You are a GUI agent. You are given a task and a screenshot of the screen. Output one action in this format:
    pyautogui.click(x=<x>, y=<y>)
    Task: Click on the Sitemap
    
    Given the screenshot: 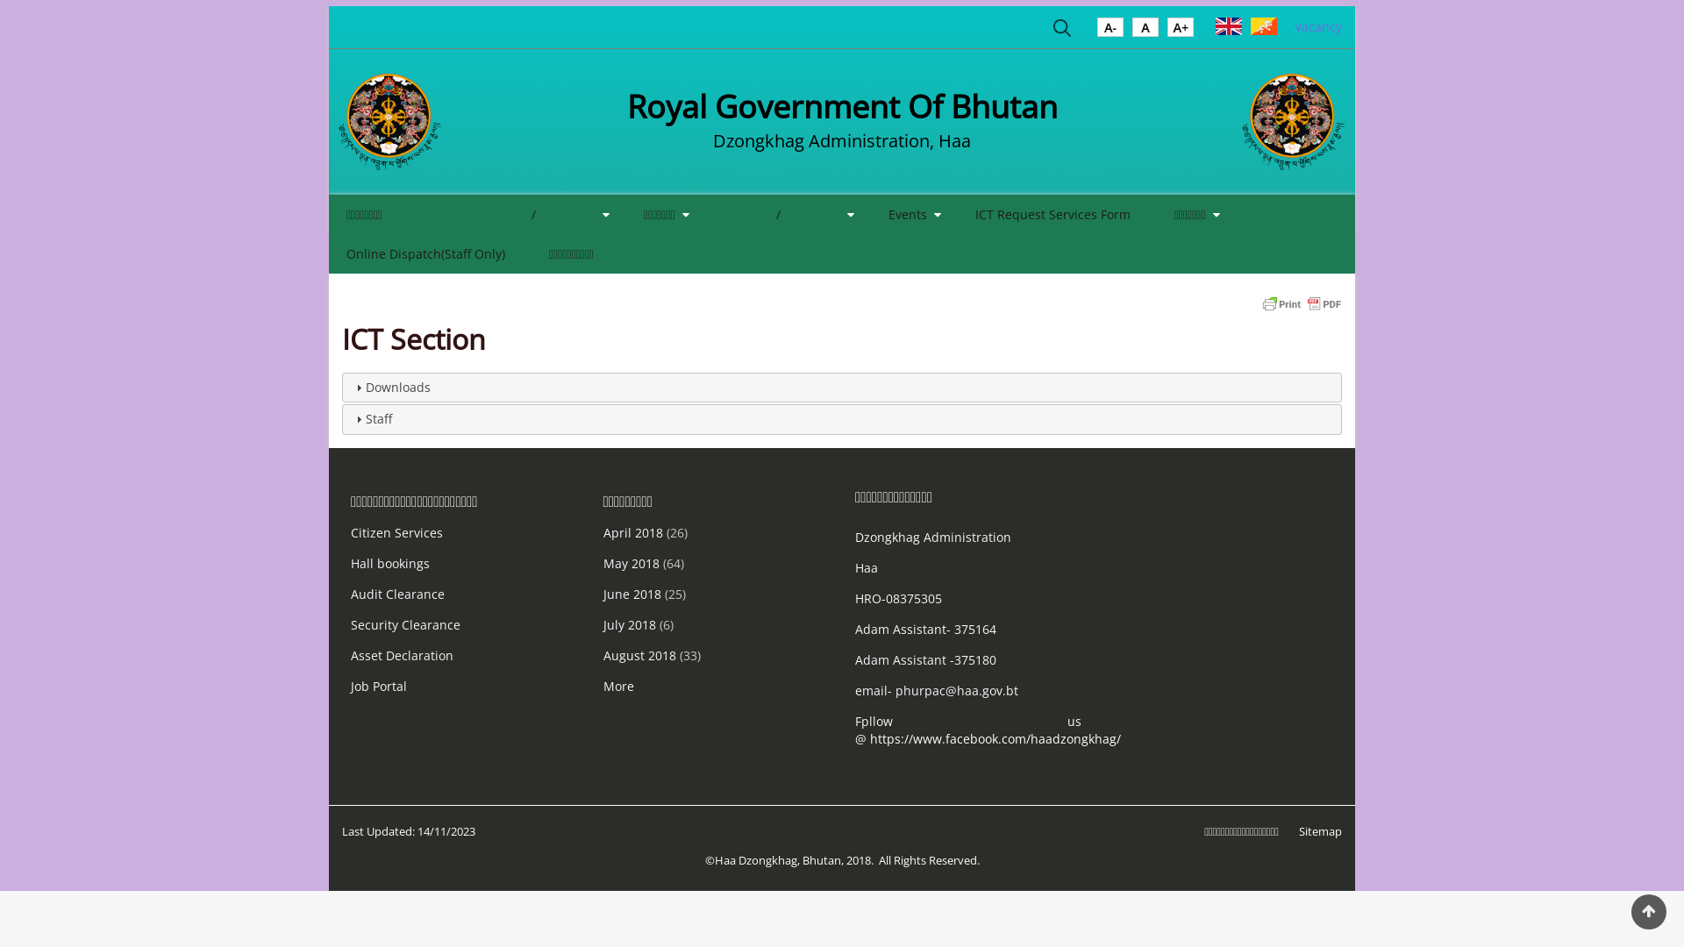 What is the action you would take?
    pyautogui.click(x=1321, y=831)
    